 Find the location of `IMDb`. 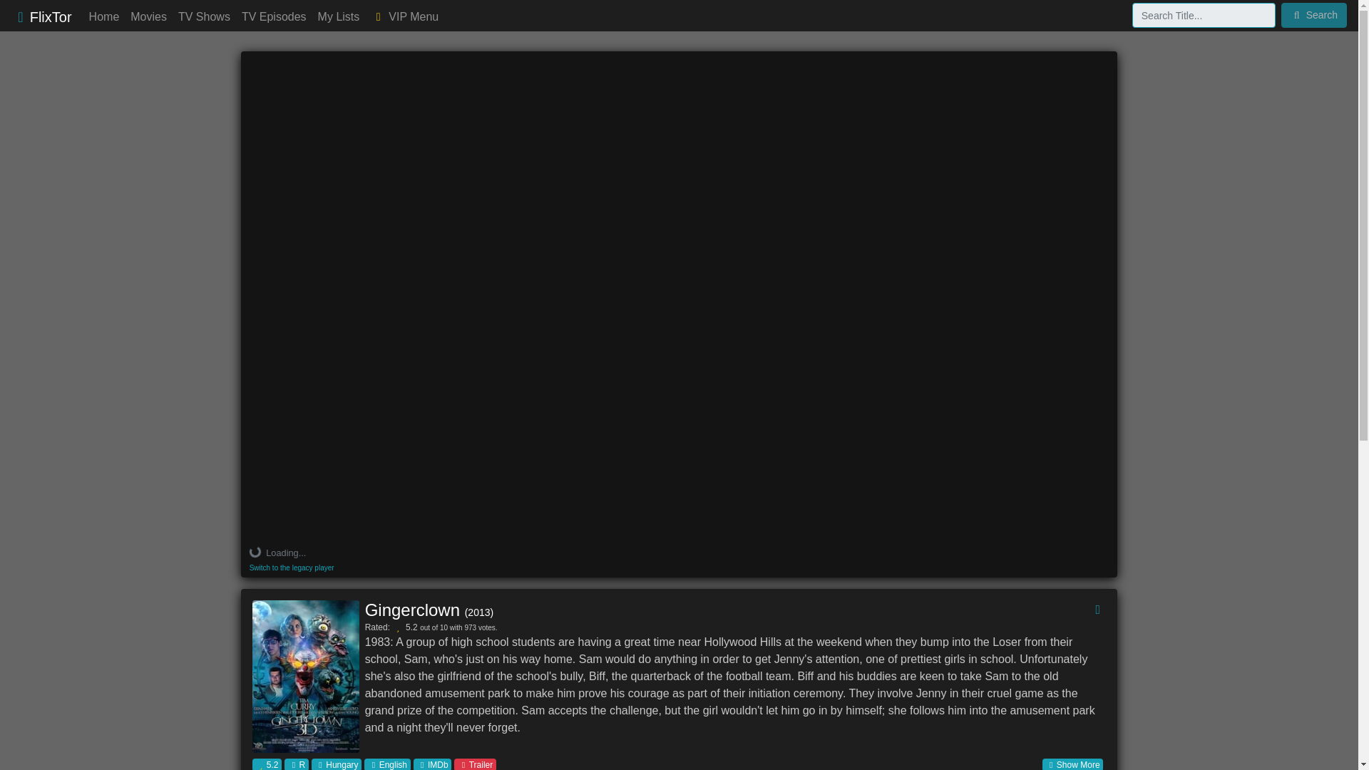

IMDb is located at coordinates (432, 764).